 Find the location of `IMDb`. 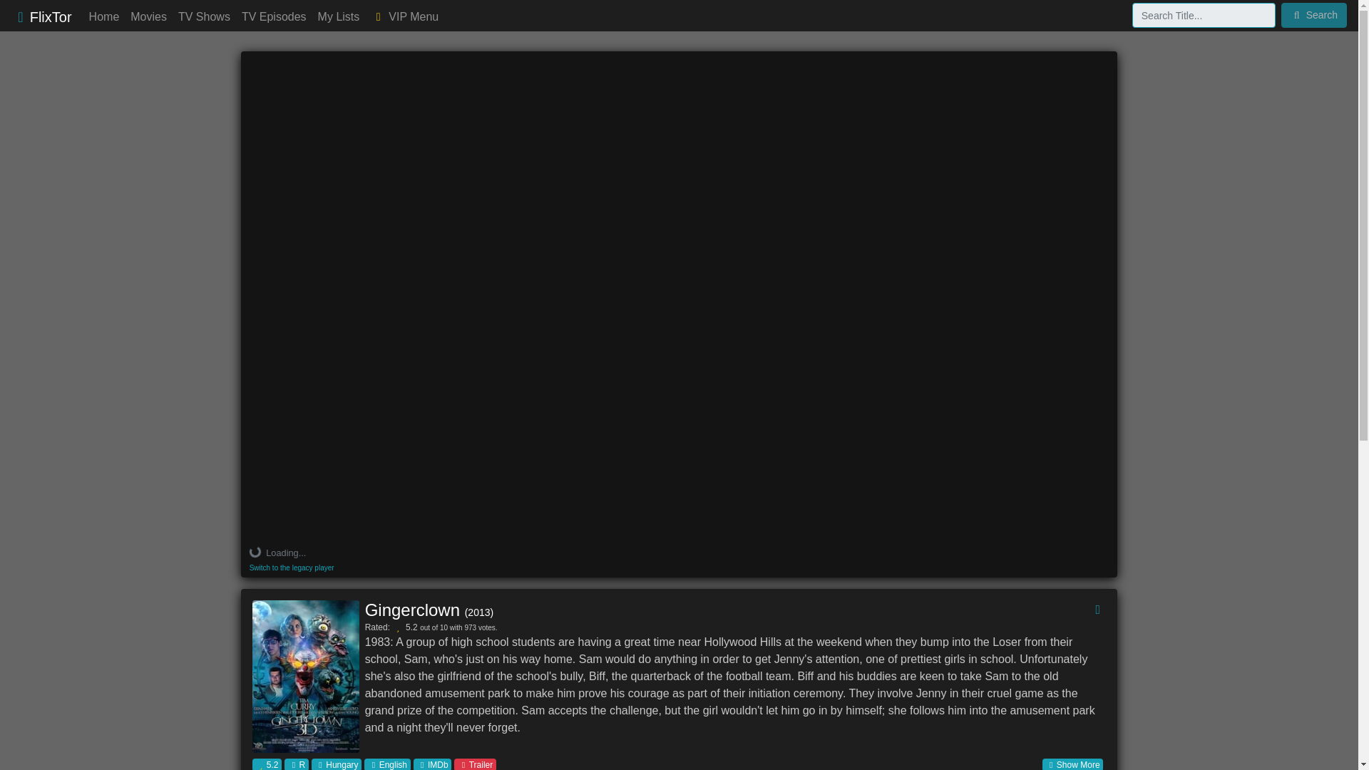

IMDb is located at coordinates (432, 764).